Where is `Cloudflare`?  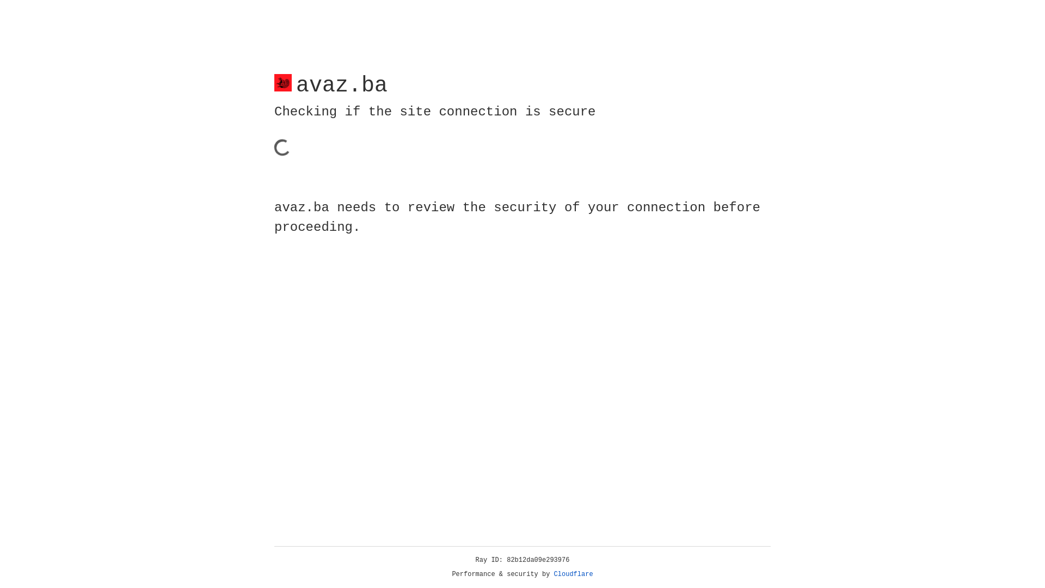
Cloudflare is located at coordinates (574, 574).